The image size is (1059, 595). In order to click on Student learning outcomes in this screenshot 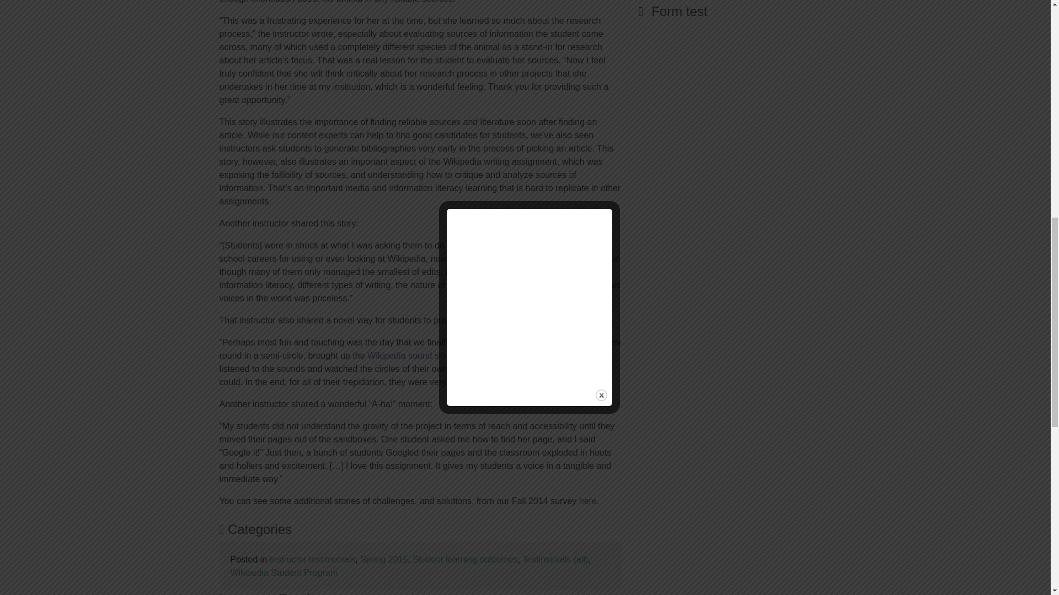, I will do `click(465, 559)`.